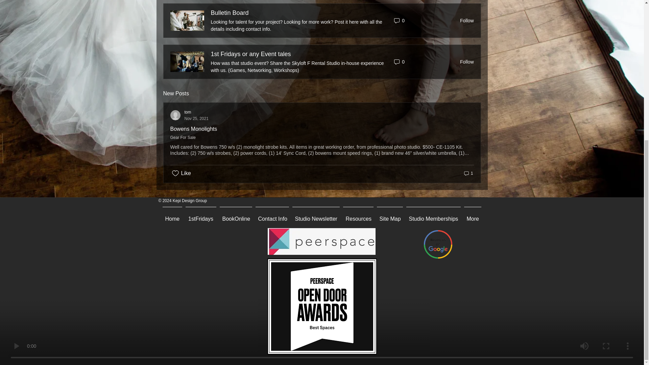 This screenshot has width=649, height=365. Describe the element at coordinates (465, 20) in the screenshot. I see `Resources` at that location.